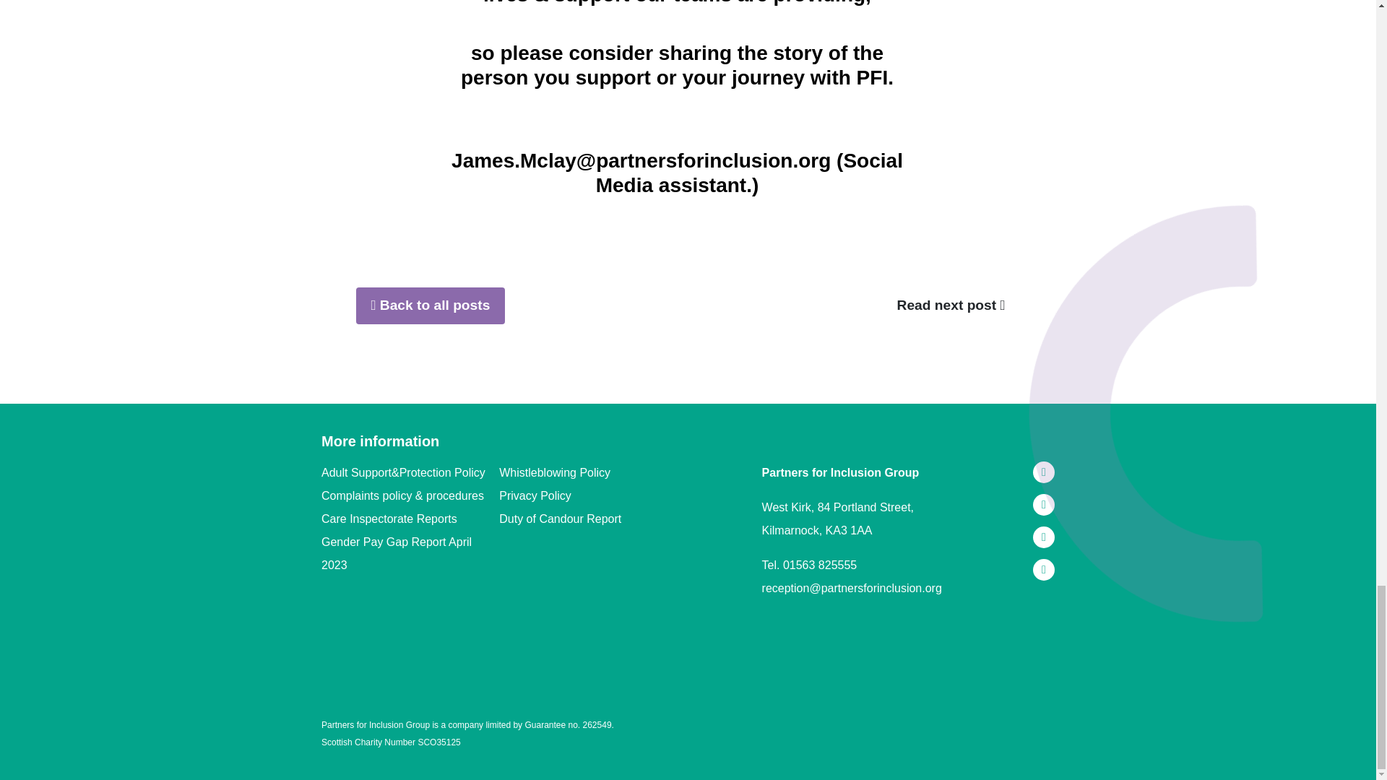 The width and height of the screenshot is (1387, 780). What do you see at coordinates (410, 554) in the screenshot?
I see `Gender Pay Gap Report April 2023` at bounding box center [410, 554].